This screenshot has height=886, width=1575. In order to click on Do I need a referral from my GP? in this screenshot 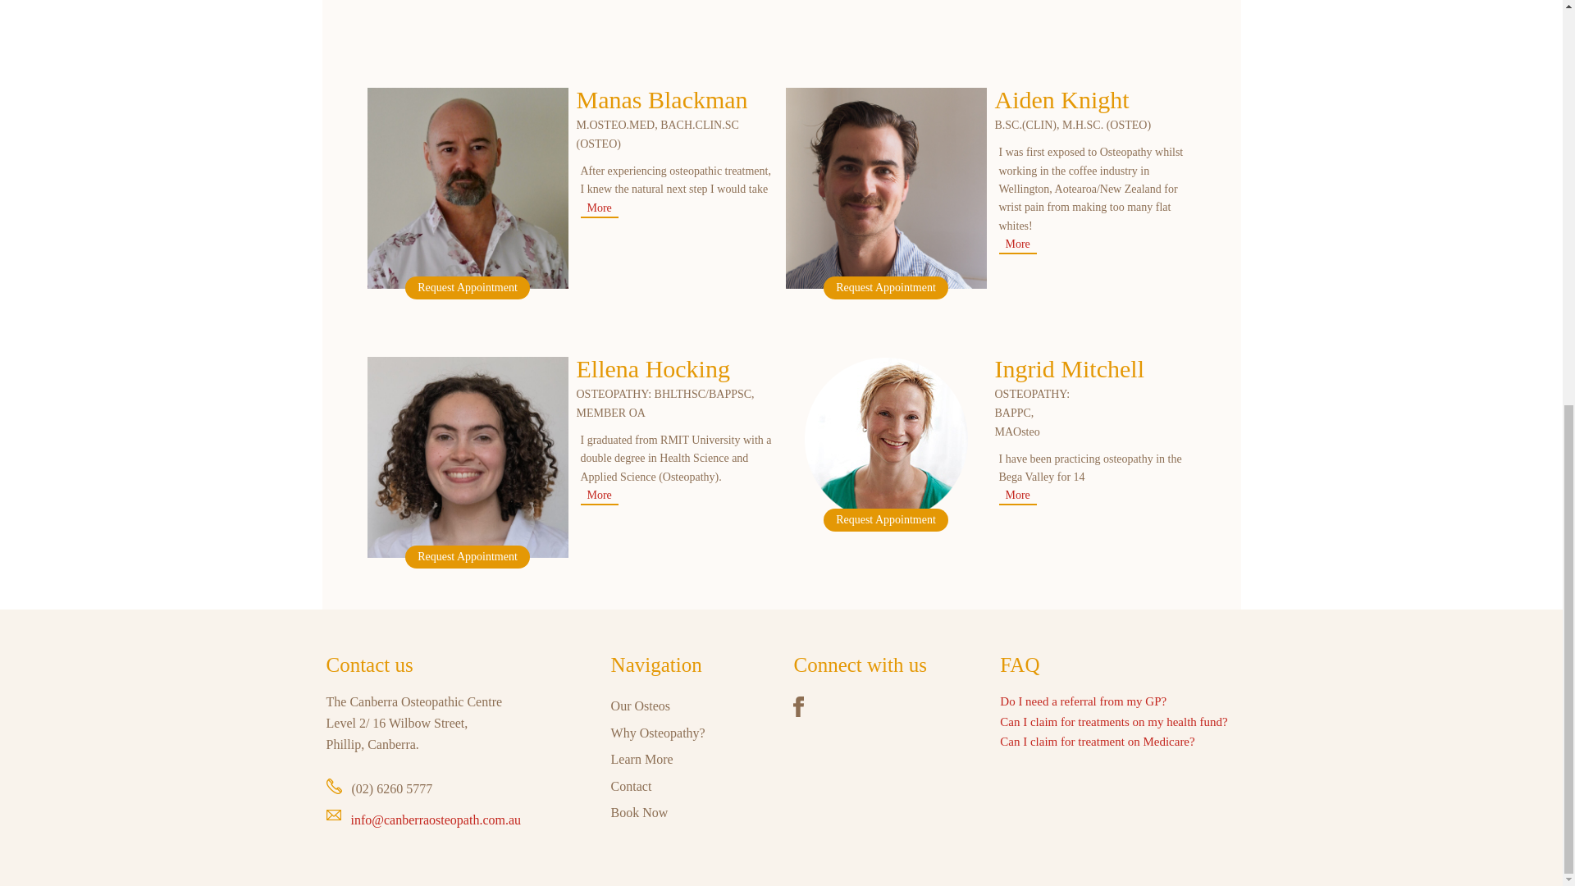, I will do `click(1083, 701)`.